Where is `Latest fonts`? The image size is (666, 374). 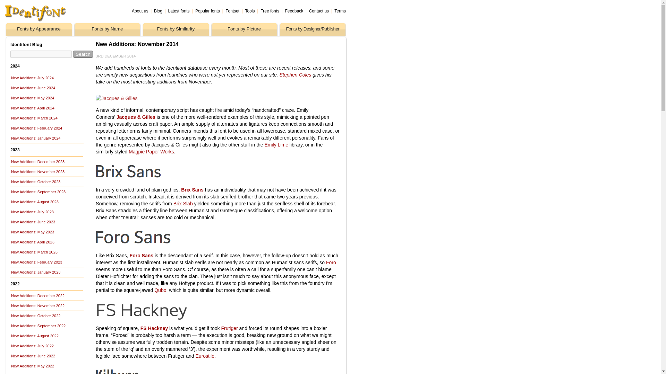 Latest fonts is located at coordinates (178, 11).